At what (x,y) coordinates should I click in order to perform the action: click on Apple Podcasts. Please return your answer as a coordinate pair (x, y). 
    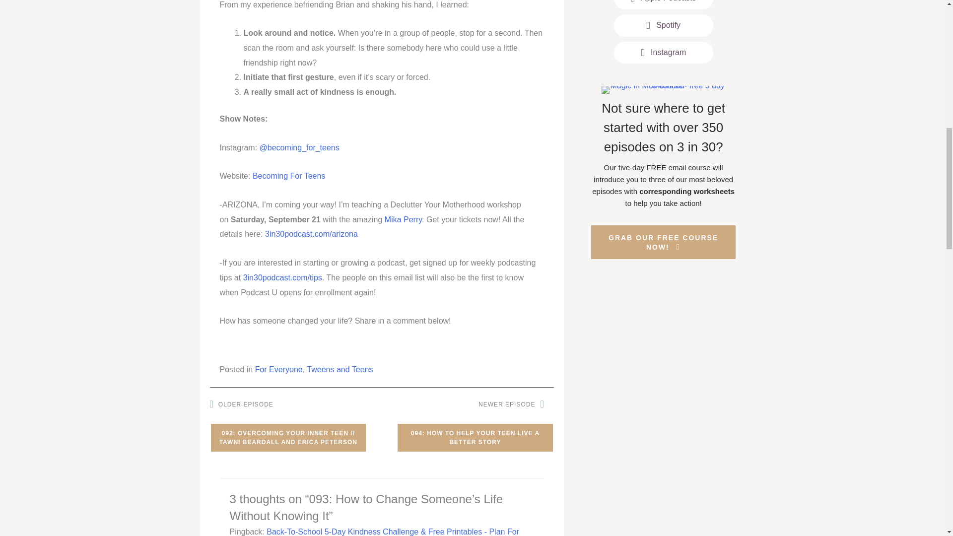
    Looking at the image, I should click on (663, 5).